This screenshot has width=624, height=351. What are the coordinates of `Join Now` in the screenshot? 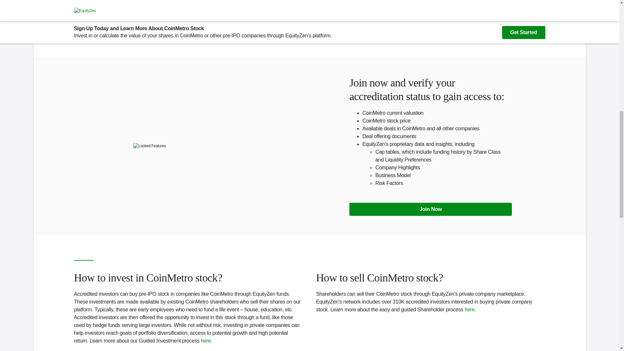 It's located at (430, 209).